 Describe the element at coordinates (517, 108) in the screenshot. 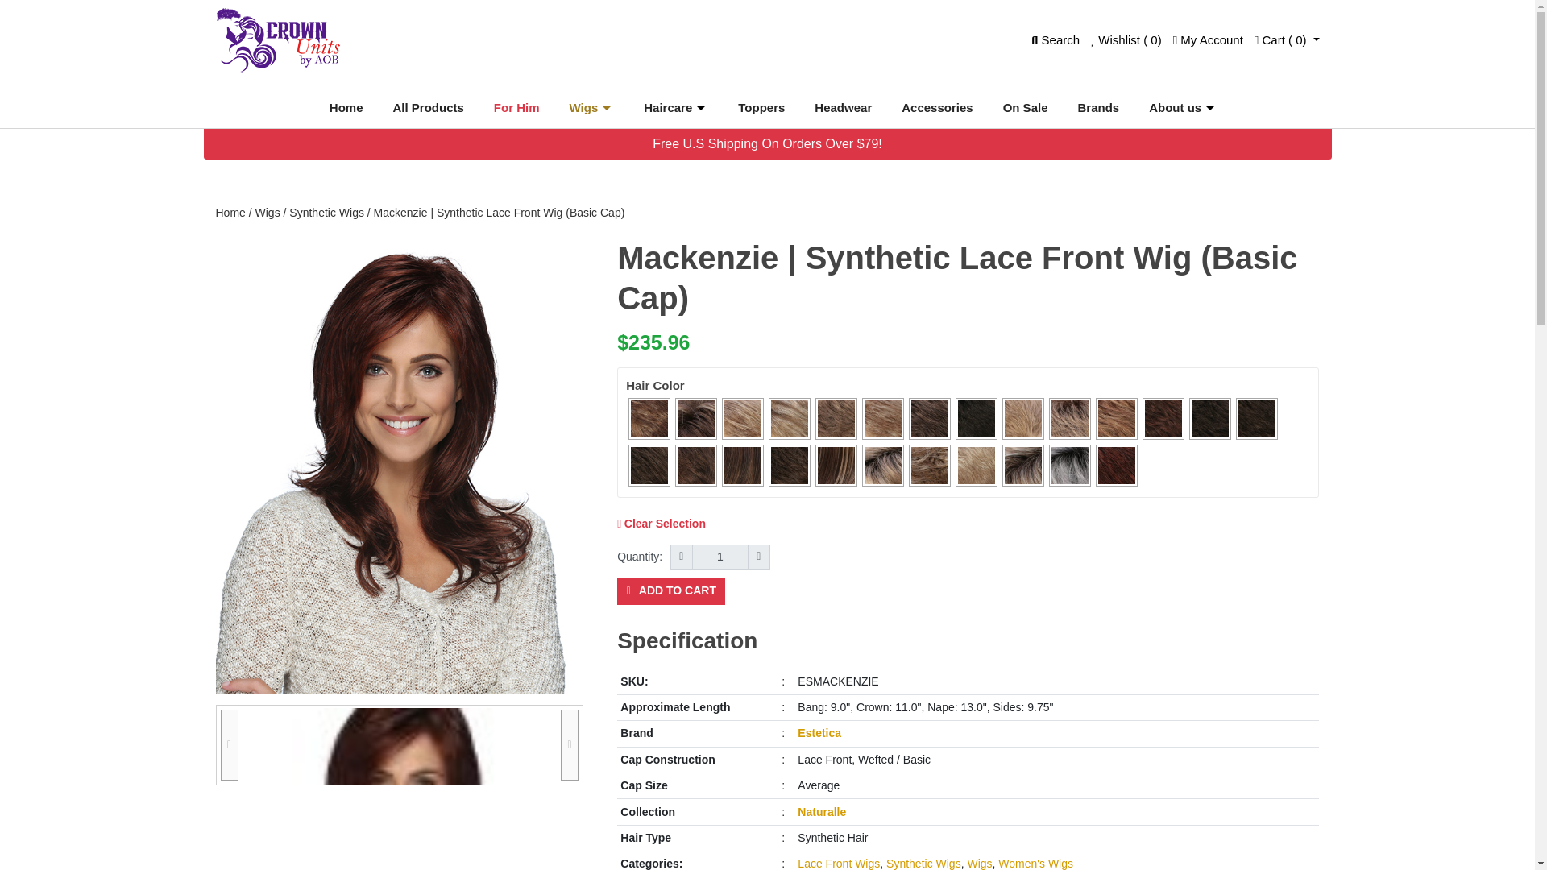

I see `Menu item: For Him` at that location.